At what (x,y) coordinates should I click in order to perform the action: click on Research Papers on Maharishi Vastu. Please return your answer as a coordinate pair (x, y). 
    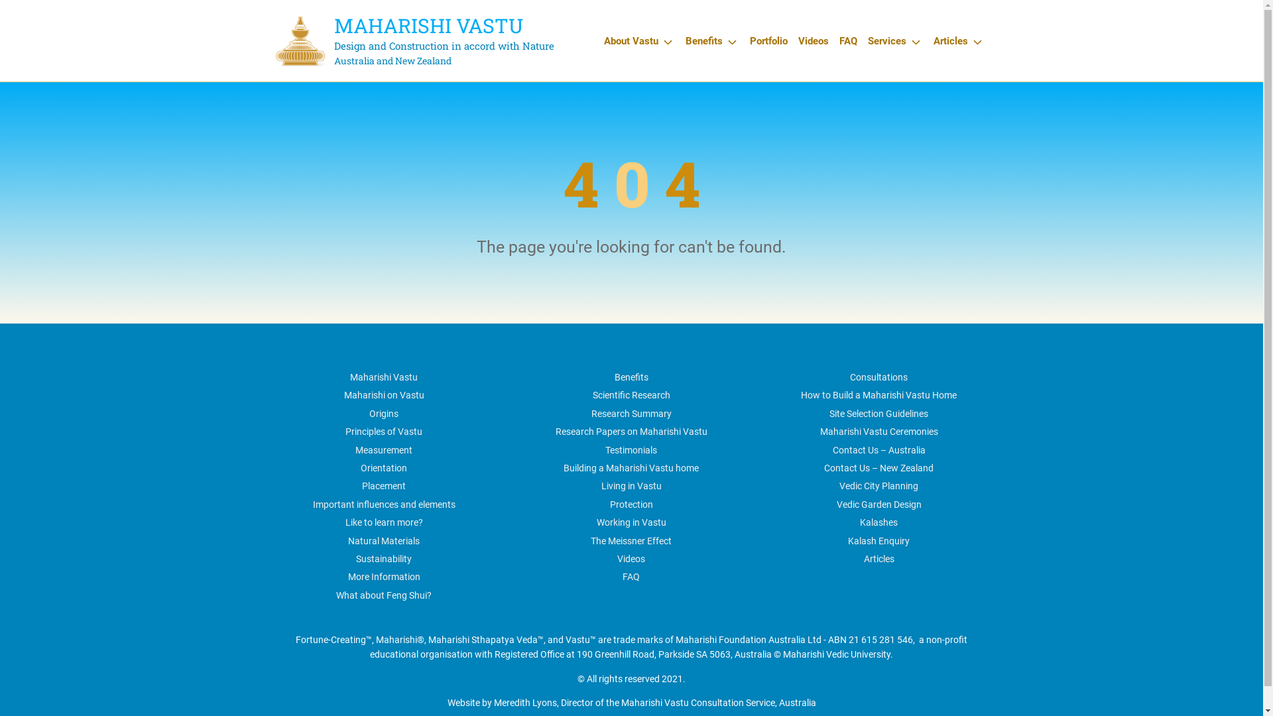
    Looking at the image, I should click on (631, 432).